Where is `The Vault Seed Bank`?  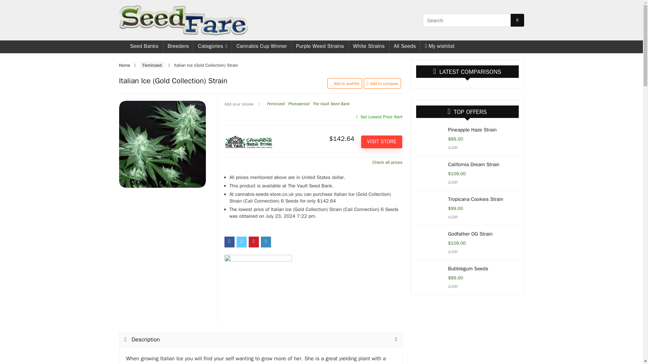
The Vault Seed Bank is located at coordinates (331, 104).